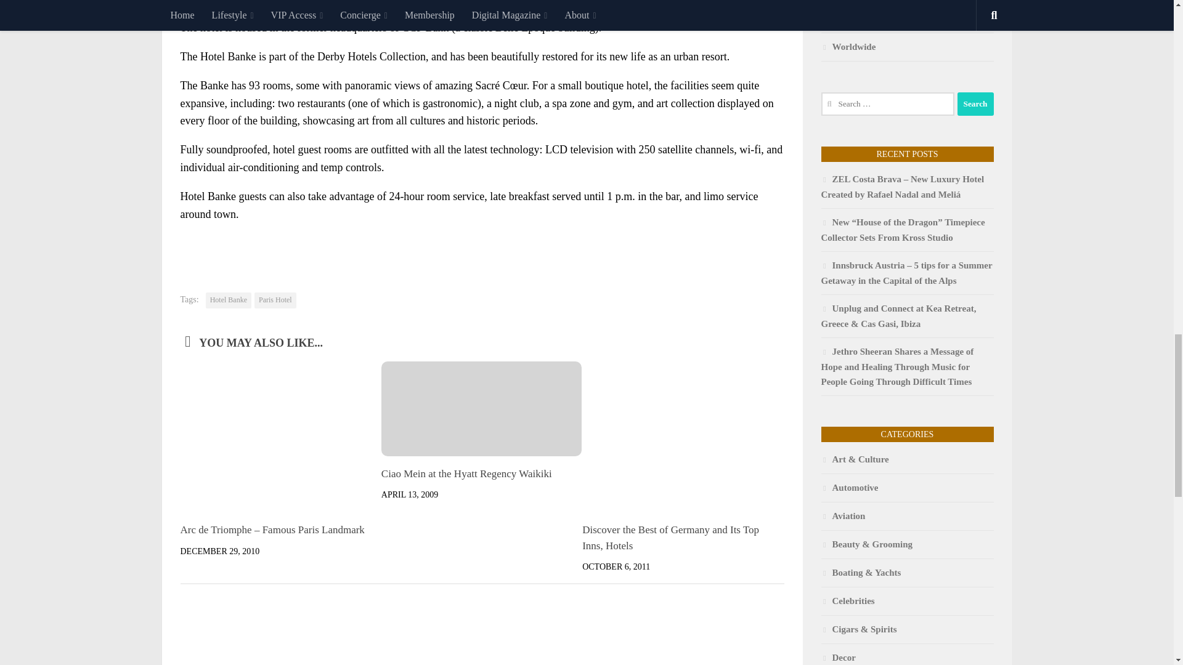 The width and height of the screenshot is (1183, 665). Describe the element at coordinates (774, 248) in the screenshot. I see `Print Content` at that location.